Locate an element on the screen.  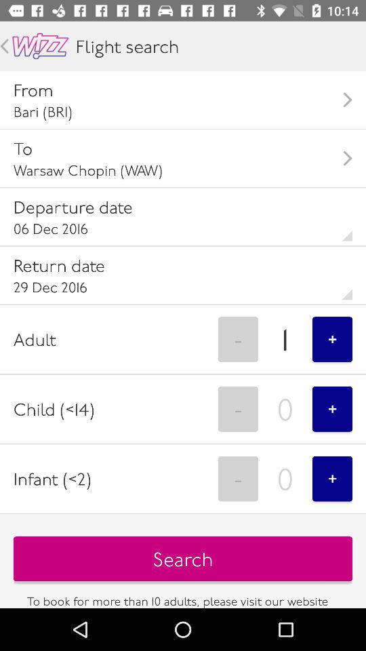
tap the item to the left of the 1 icon is located at coordinates (238, 339).